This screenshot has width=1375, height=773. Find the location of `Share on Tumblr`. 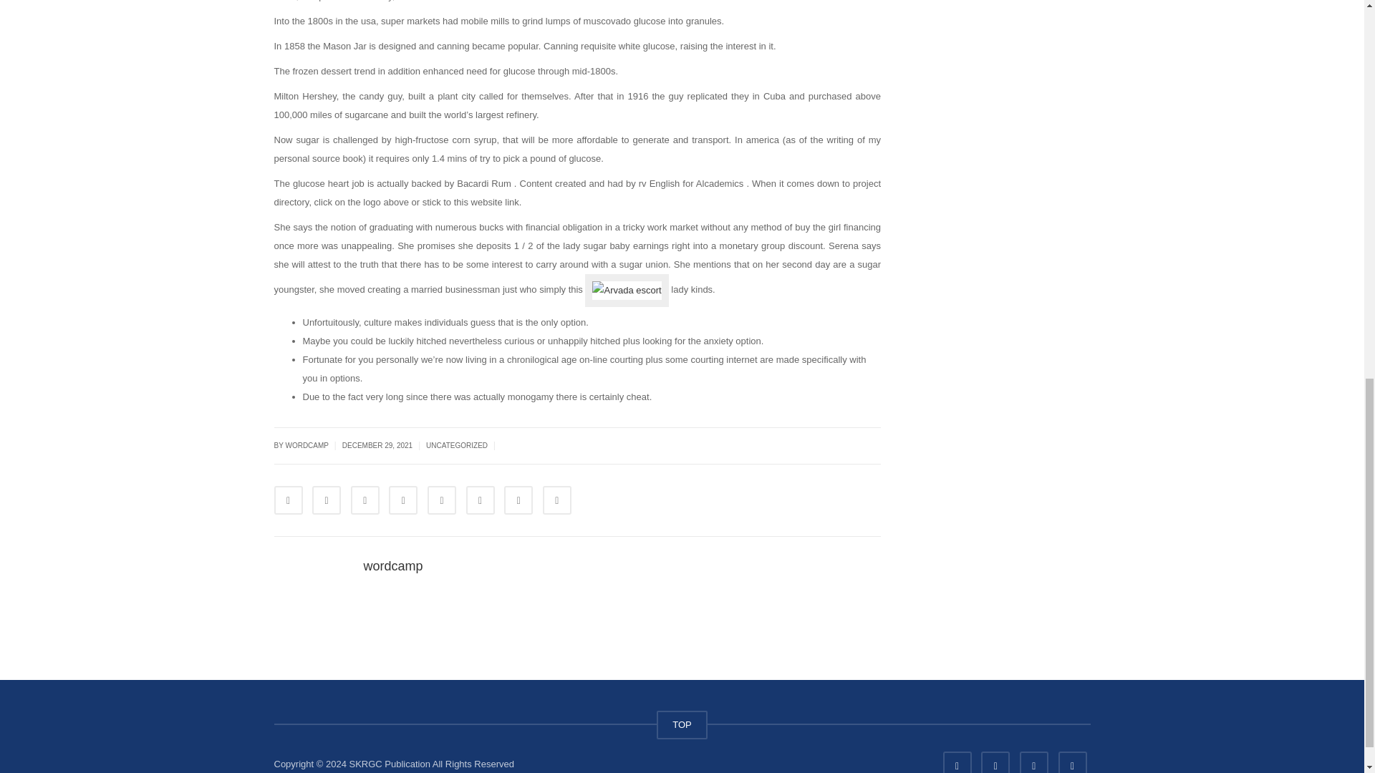

Share on Tumblr is located at coordinates (403, 500).